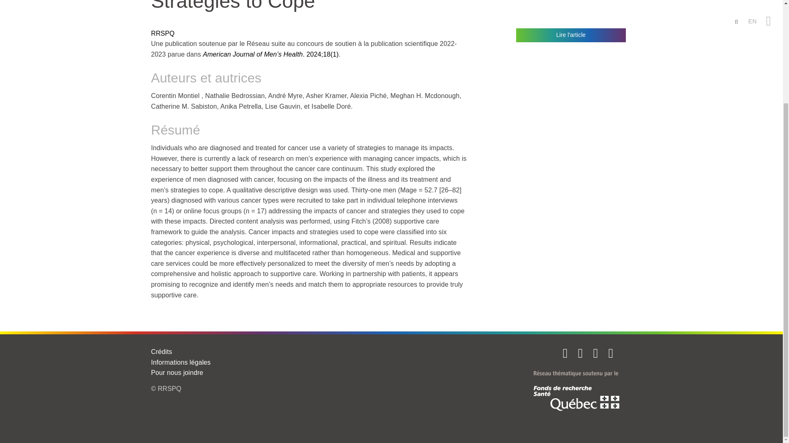 Image resolution: width=789 pixels, height=443 pixels. What do you see at coordinates (566, 353) in the screenshot?
I see `Suivez-nous sur Twitter` at bounding box center [566, 353].